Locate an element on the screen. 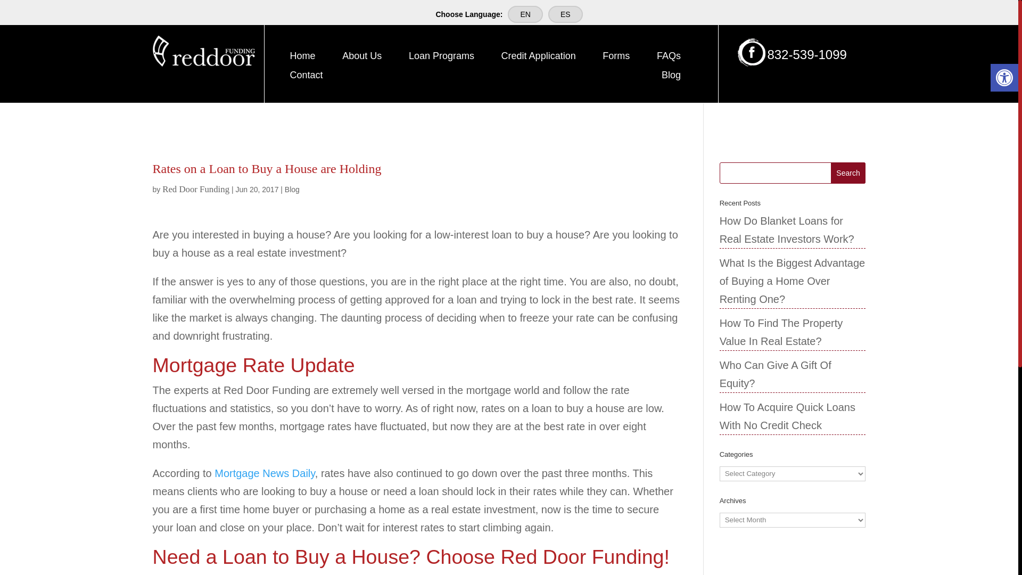 The width and height of the screenshot is (1022, 575). Home is located at coordinates (303, 58).